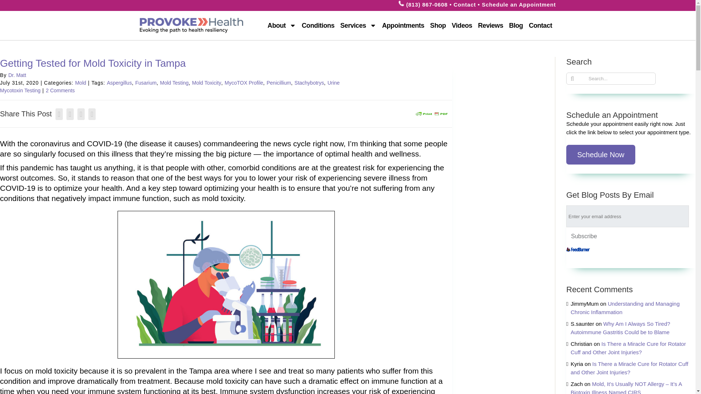  What do you see at coordinates (519, 4) in the screenshot?
I see `Schedule an Appointment` at bounding box center [519, 4].